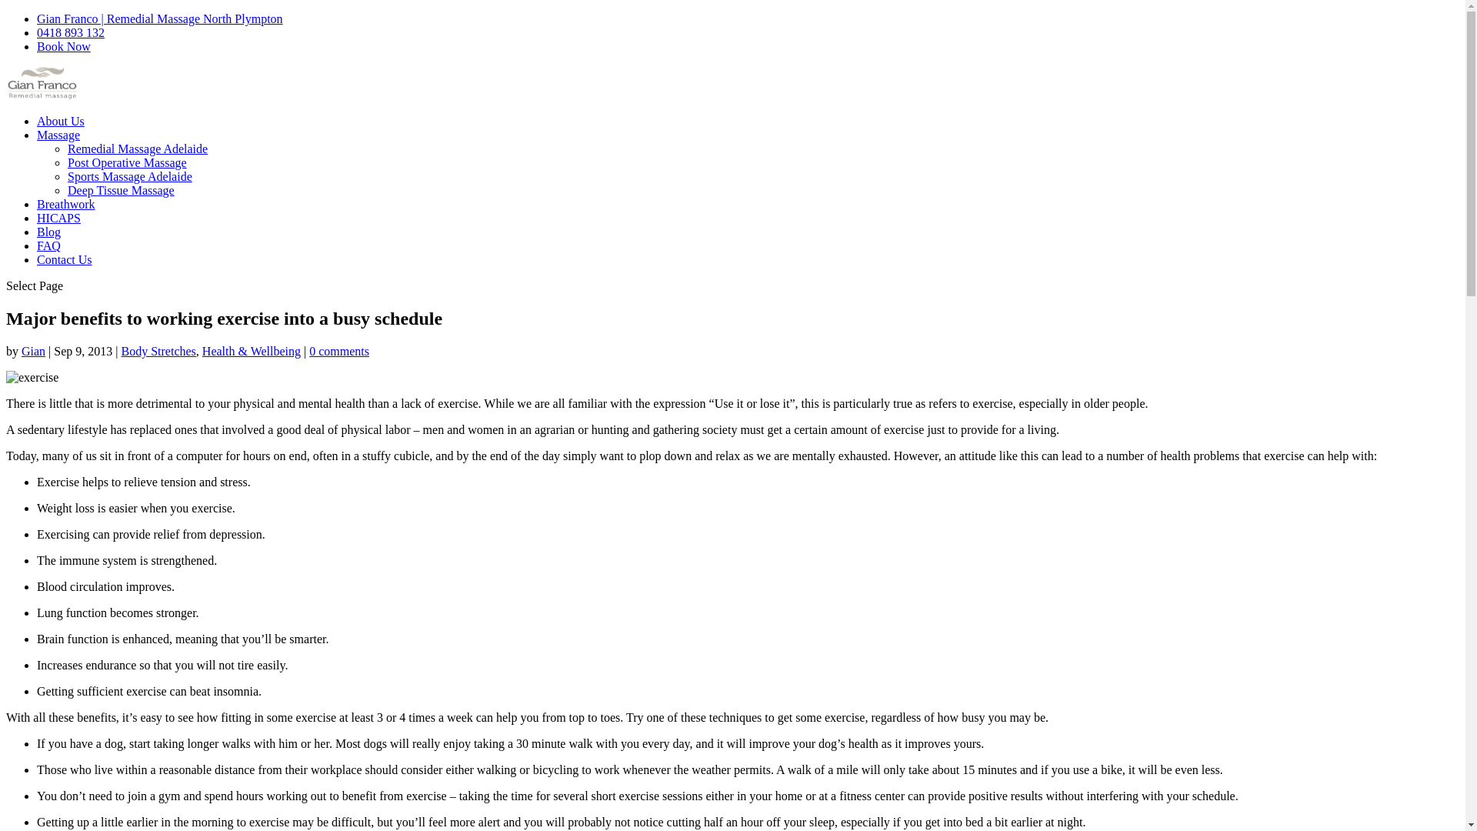 The image size is (1477, 831). What do you see at coordinates (160, 18) in the screenshot?
I see `Gian Franco | Remedial Massage North Plympton` at bounding box center [160, 18].